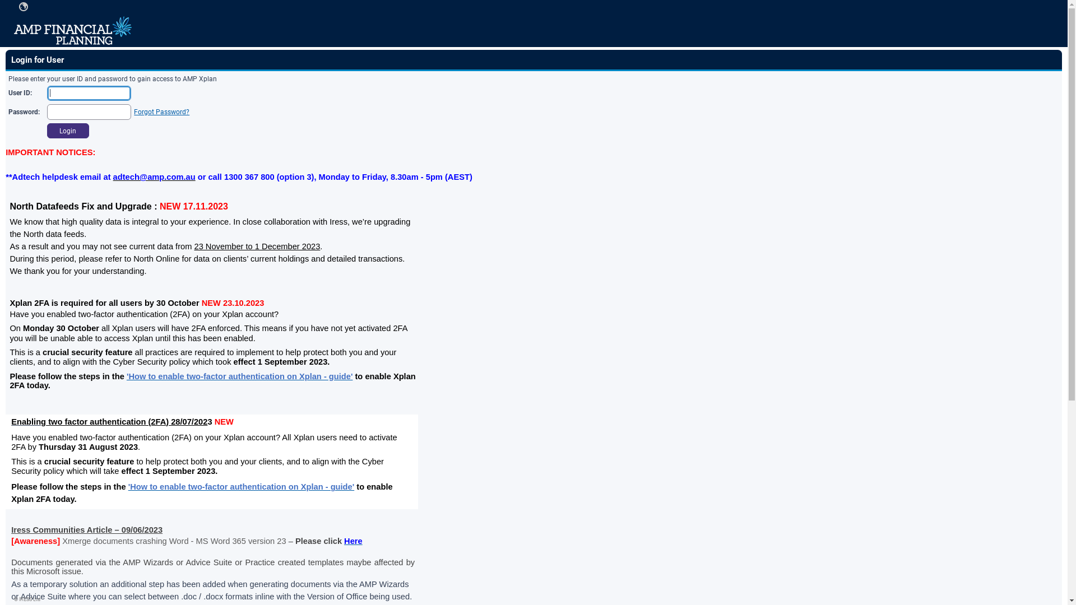  What do you see at coordinates (242, 487) in the screenshot?
I see `'How to enable two-factor authentication on Xplan - guide'` at bounding box center [242, 487].